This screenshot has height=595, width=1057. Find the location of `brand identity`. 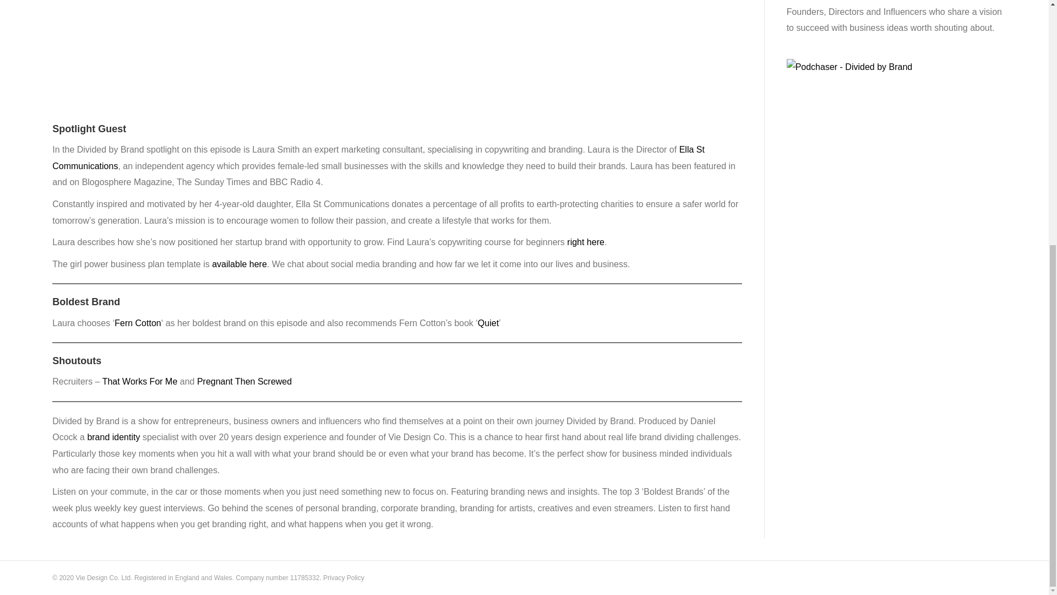

brand identity is located at coordinates (113, 437).